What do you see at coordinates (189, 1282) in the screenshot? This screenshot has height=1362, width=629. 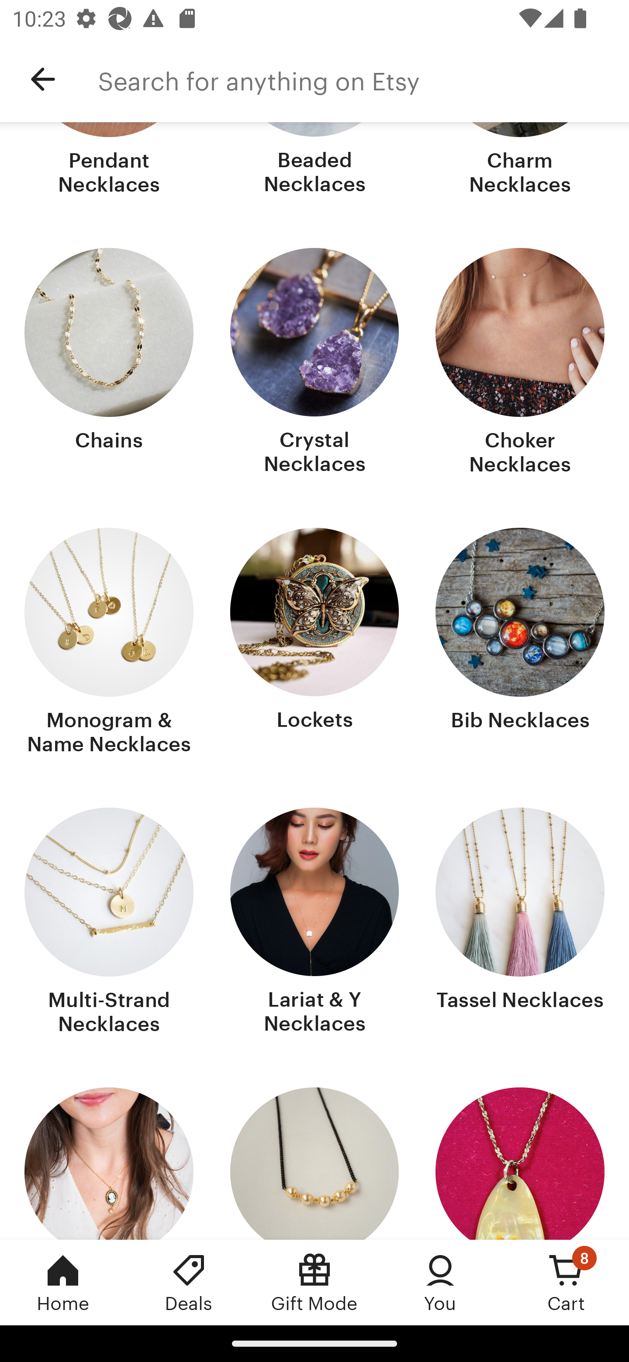 I see `Deals` at bounding box center [189, 1282].